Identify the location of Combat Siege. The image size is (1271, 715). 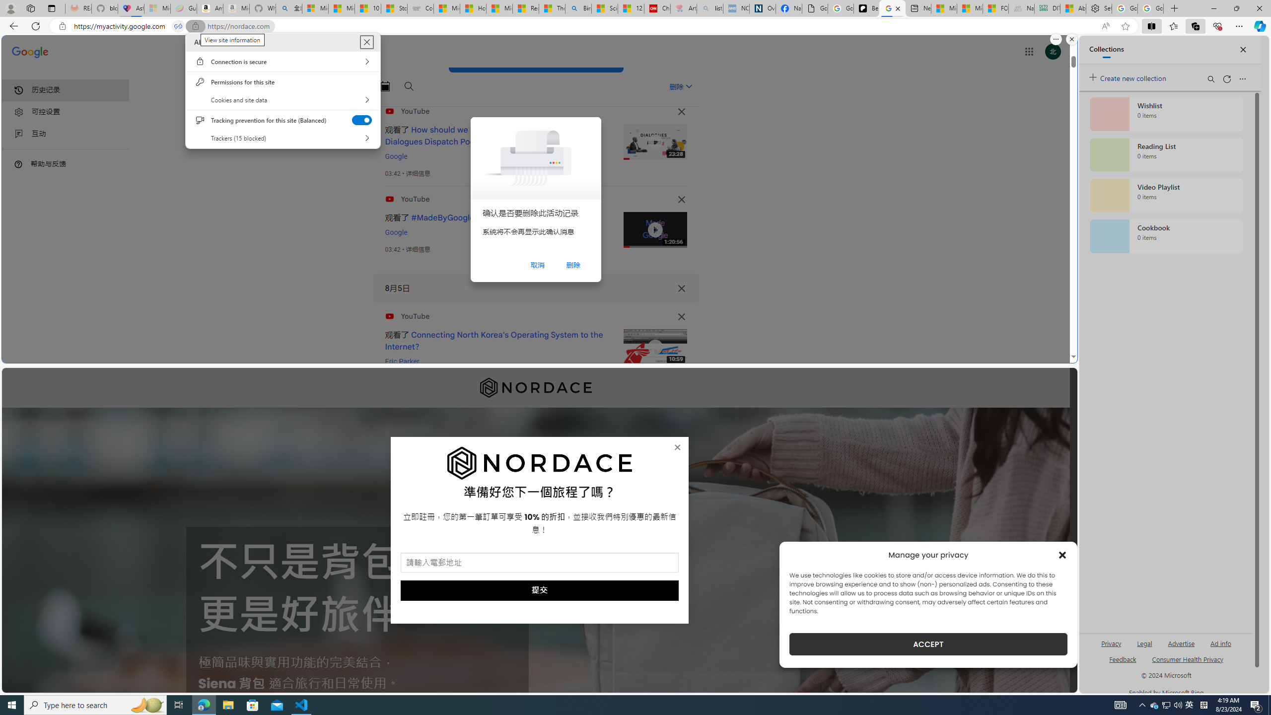
(421, 8).